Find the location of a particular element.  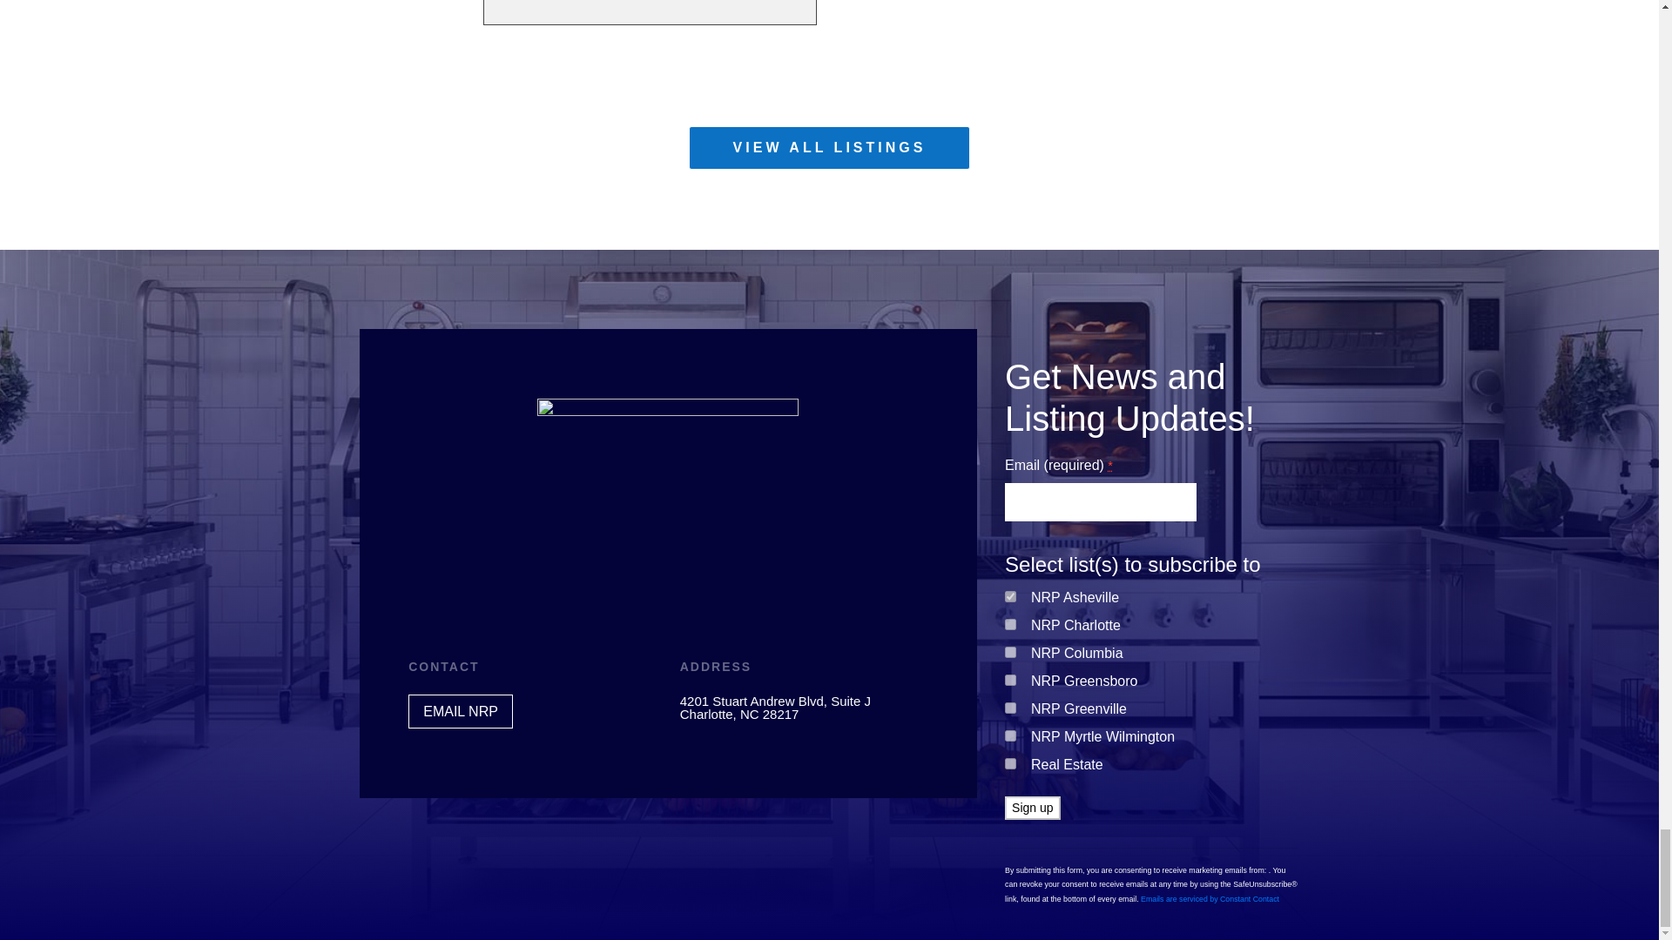

Sign up is located at coordinates (1032, 808).